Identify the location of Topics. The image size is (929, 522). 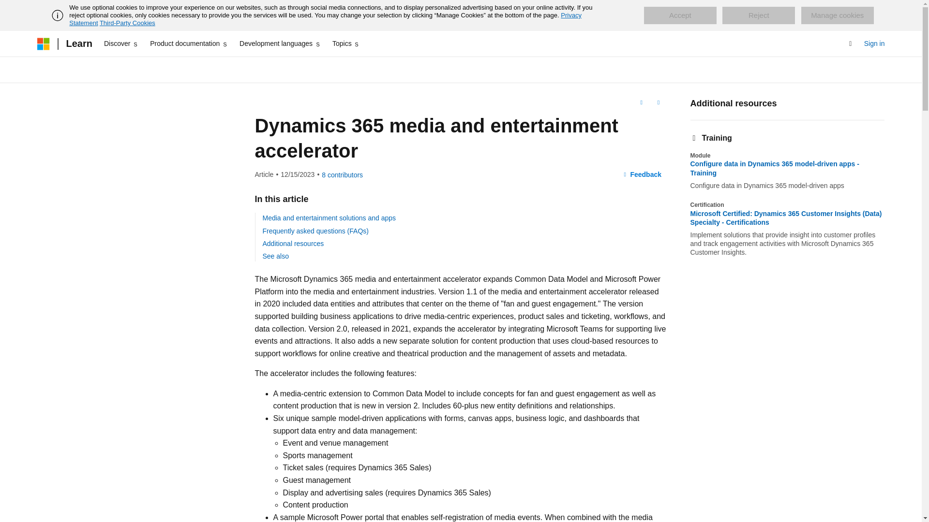
(346, 43).